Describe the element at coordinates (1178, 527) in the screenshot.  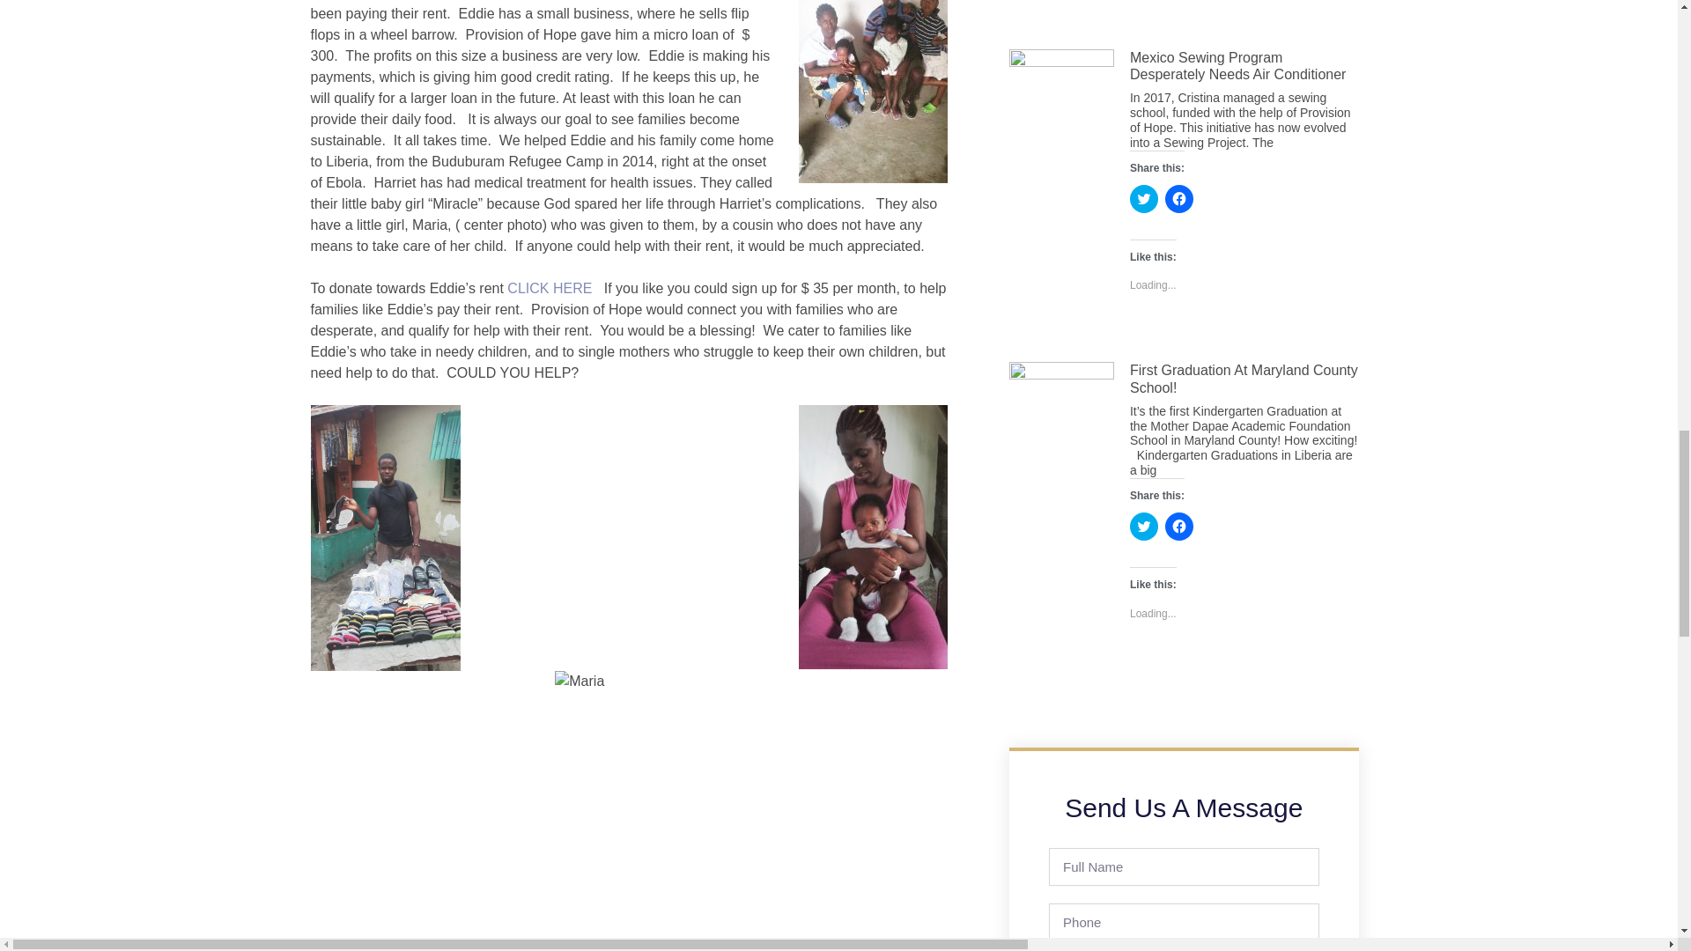
I see `Click to share on Facebook` at that location.